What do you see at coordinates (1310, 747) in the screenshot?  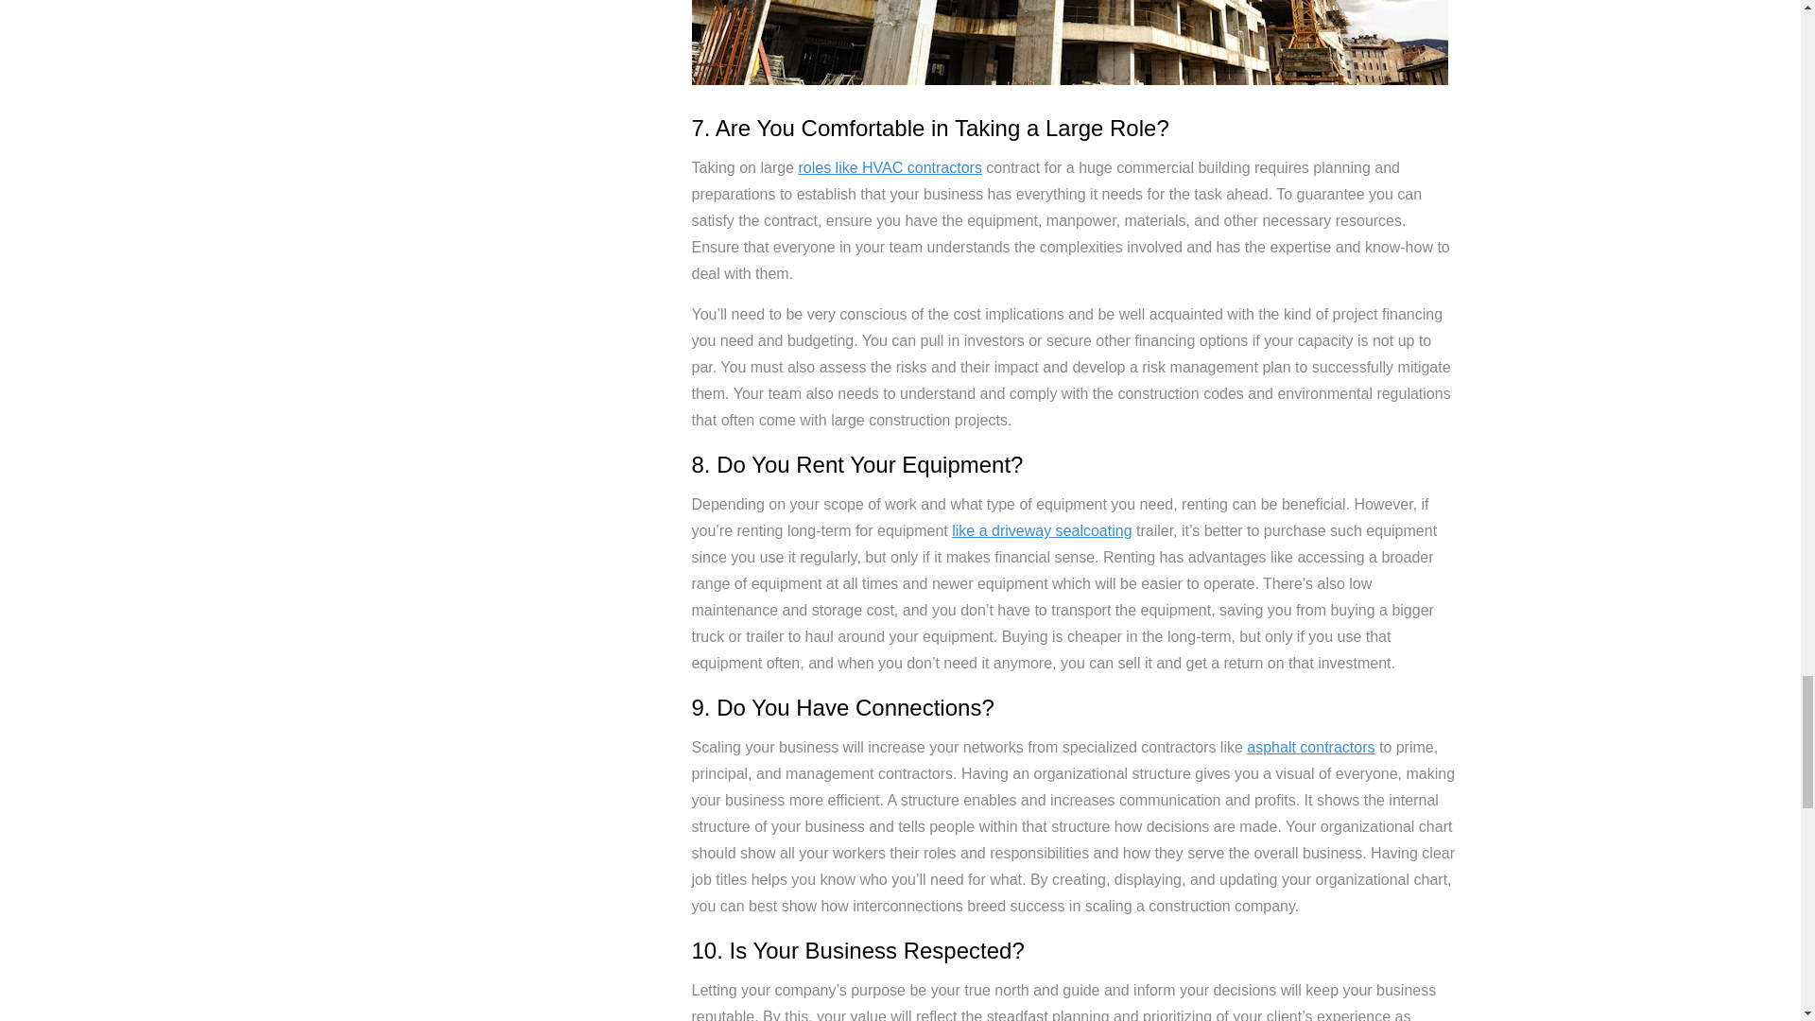 I see `asphalt contractors` at bounding box center [1310, 747].